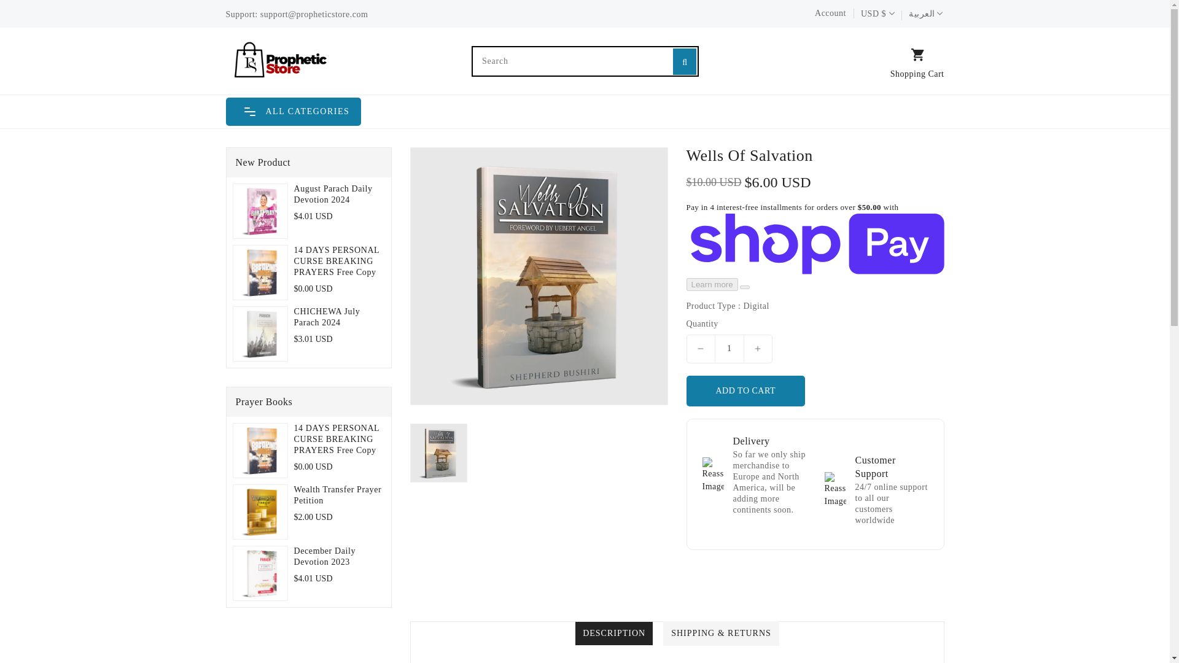  What do you see at coordinates (12, 6) in the screenshot?
I see `SKIP TO CONTENT` at bounding box center [12, 6].